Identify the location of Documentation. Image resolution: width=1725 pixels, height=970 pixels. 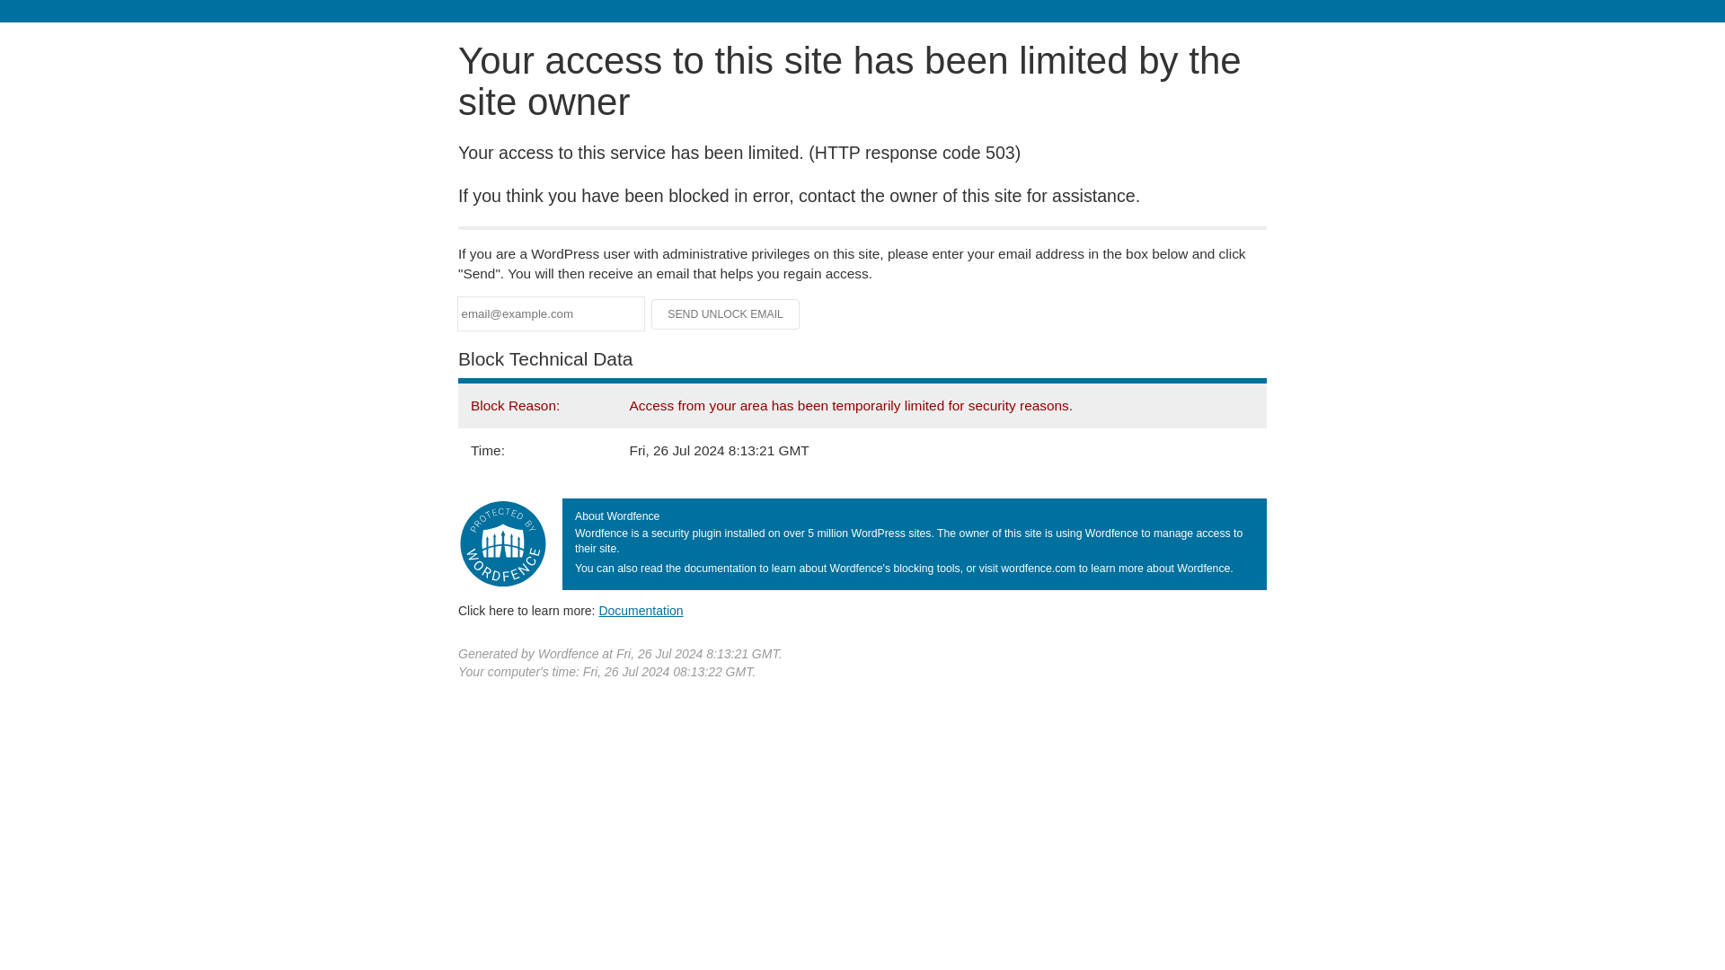
(641, 610).